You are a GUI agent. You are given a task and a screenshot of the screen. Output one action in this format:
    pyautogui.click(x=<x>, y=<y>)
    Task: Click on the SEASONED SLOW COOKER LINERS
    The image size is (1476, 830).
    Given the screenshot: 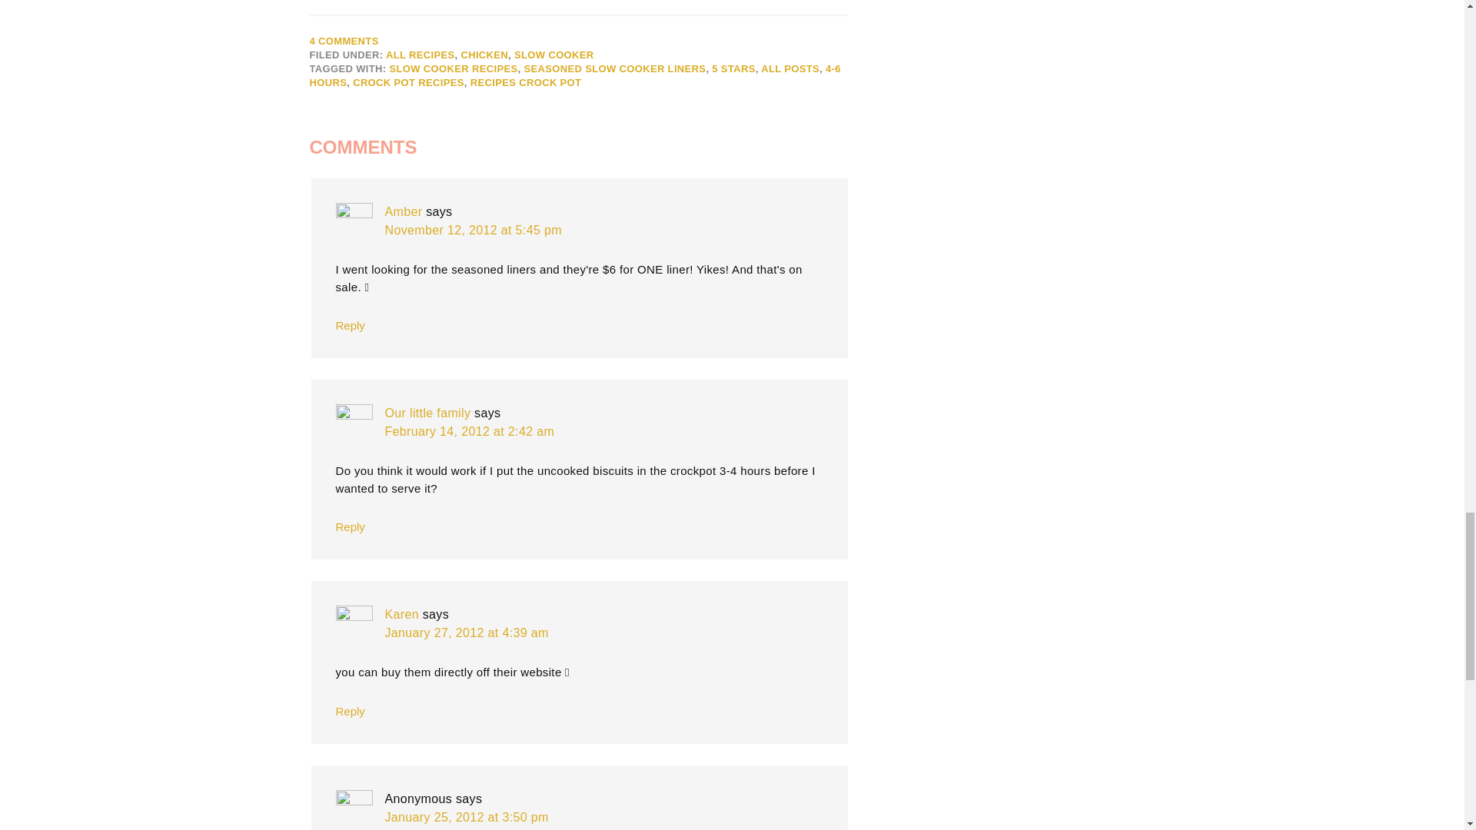 What is the action you would take?
    pyautogui.click(x=614, y=69)
    